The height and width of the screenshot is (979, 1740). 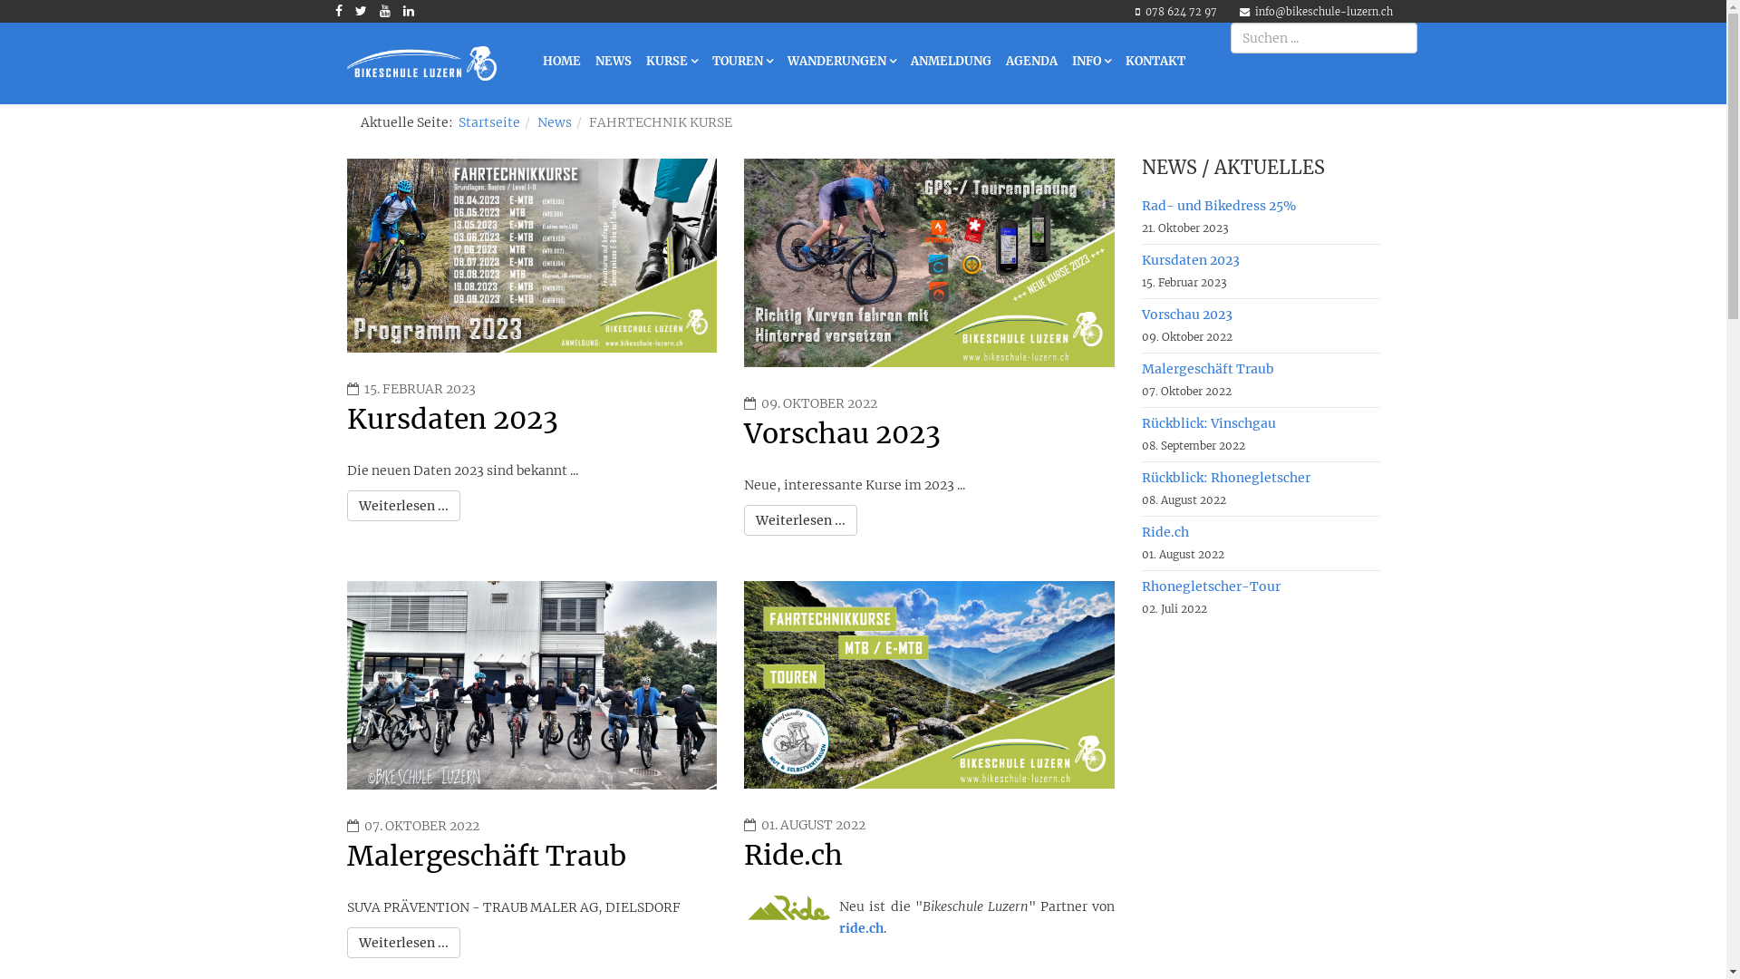 What do you see at coordinates (1261, 206) in the screenshot?
I see `Rad- und Bikedress 25%` at bounding box center [1261, 206].